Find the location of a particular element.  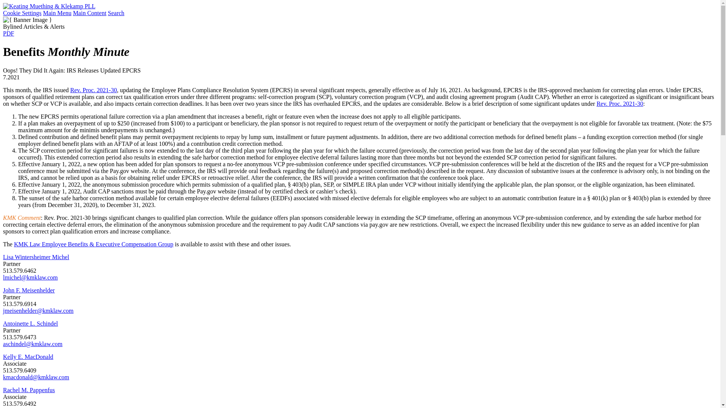

PDF is located at coordinates (8, 33).